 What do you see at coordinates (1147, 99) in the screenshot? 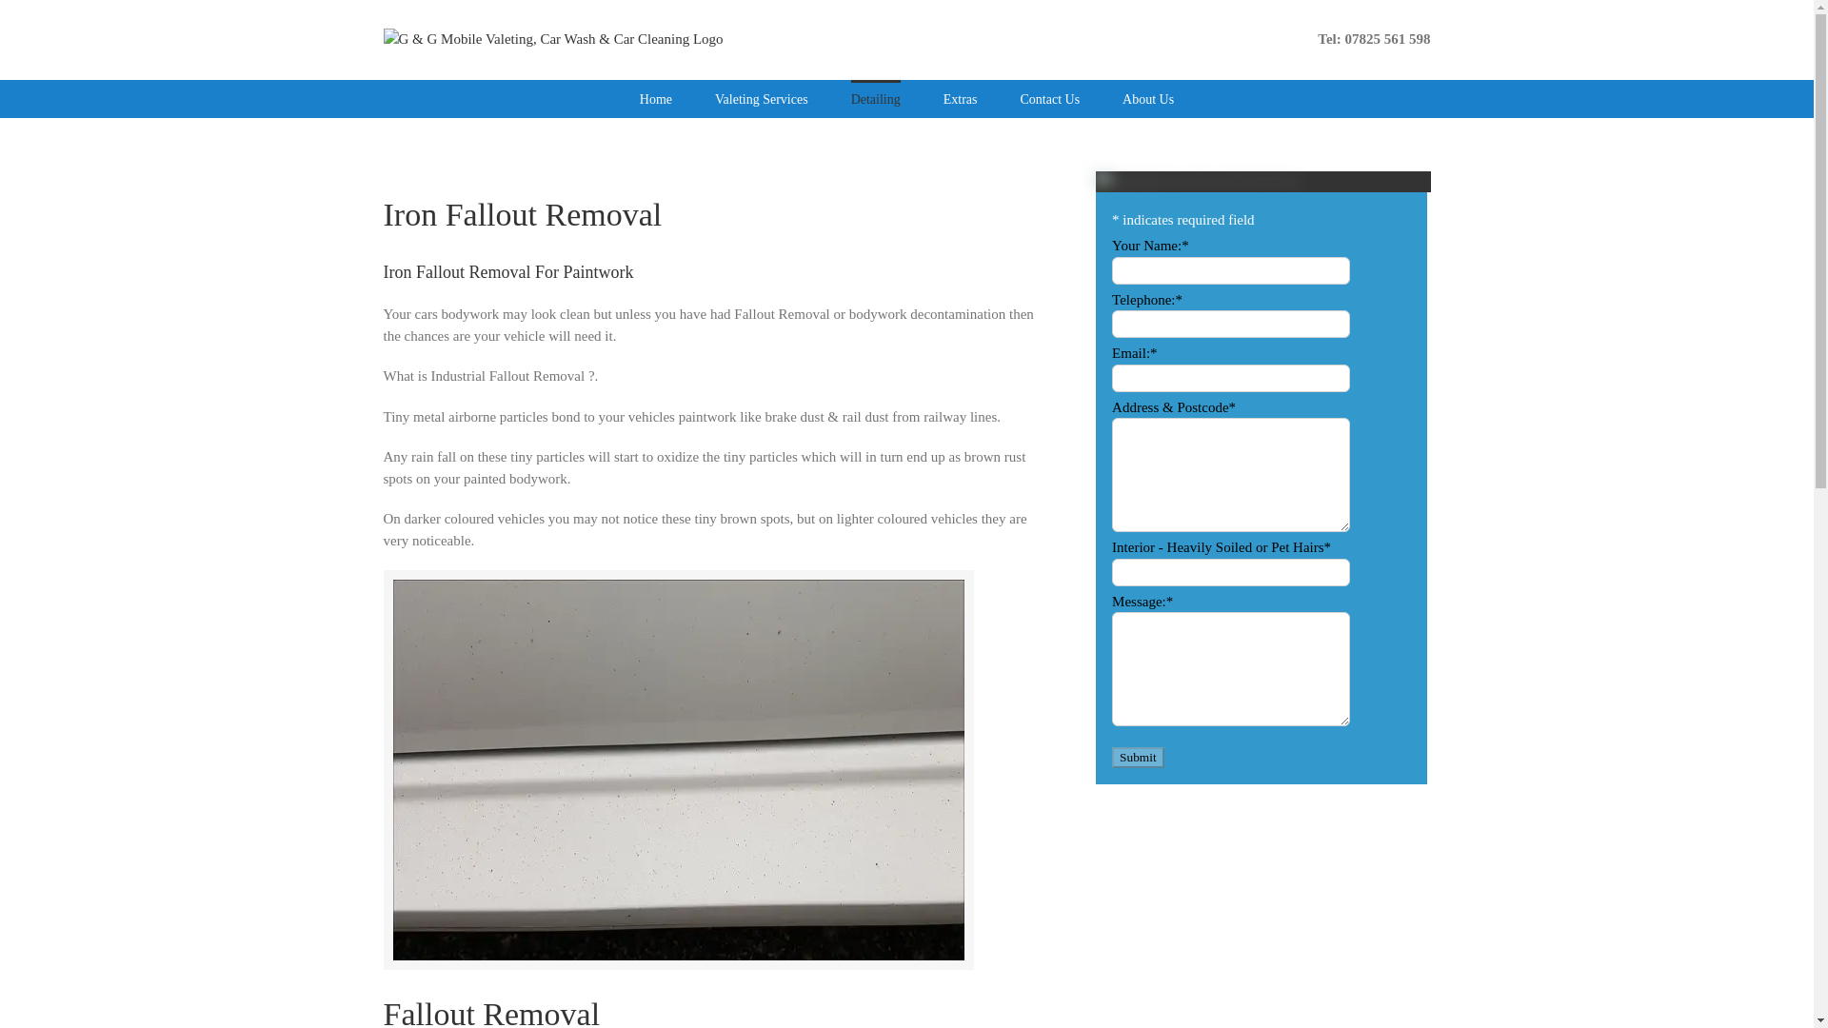
I see `About Us` at bounding box center [1147, 99].